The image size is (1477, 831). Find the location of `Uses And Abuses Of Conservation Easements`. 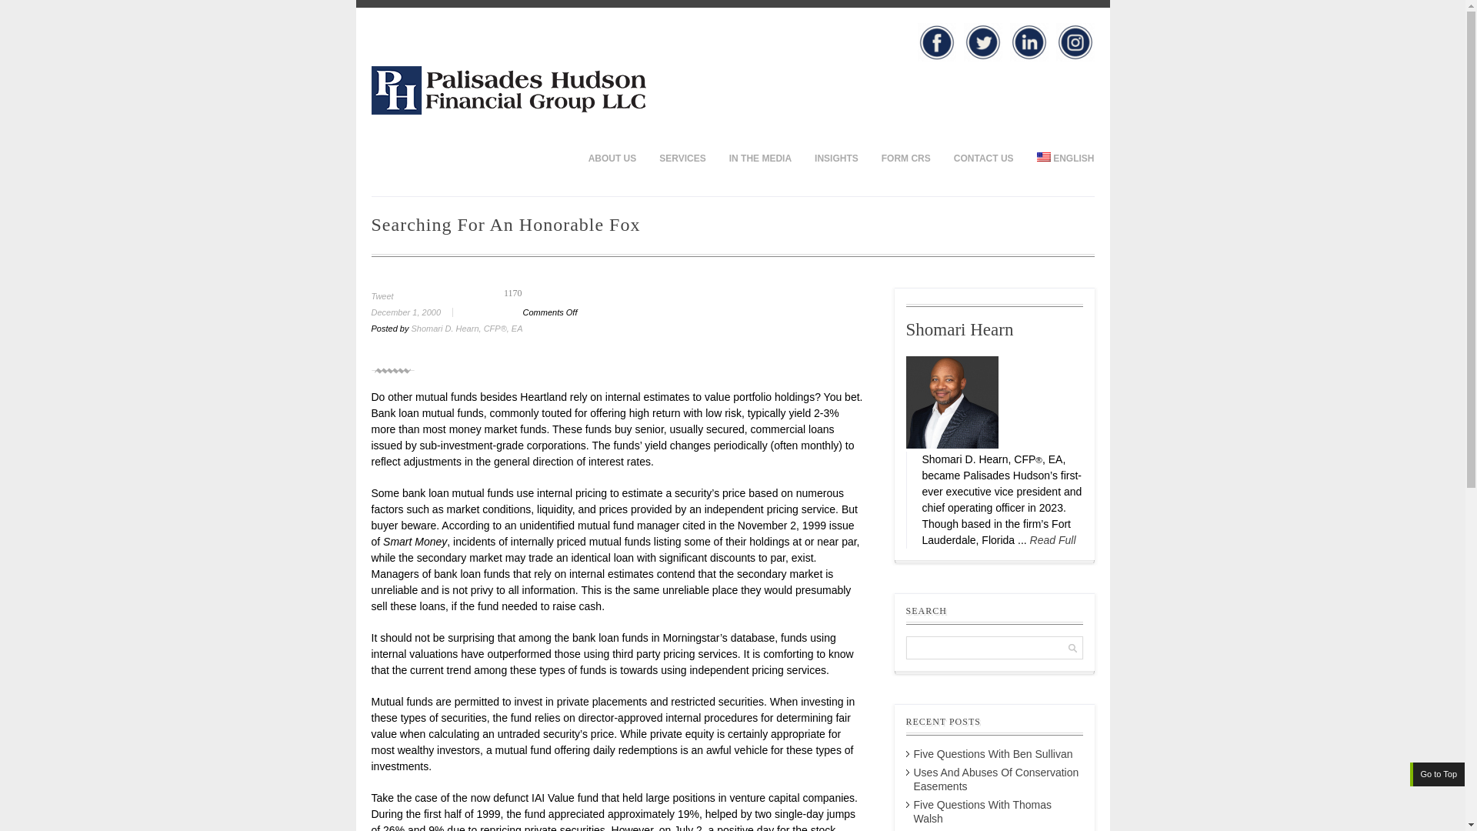

Uses And Abuses Of Conservation Easements is located at coordinates (997, 779).